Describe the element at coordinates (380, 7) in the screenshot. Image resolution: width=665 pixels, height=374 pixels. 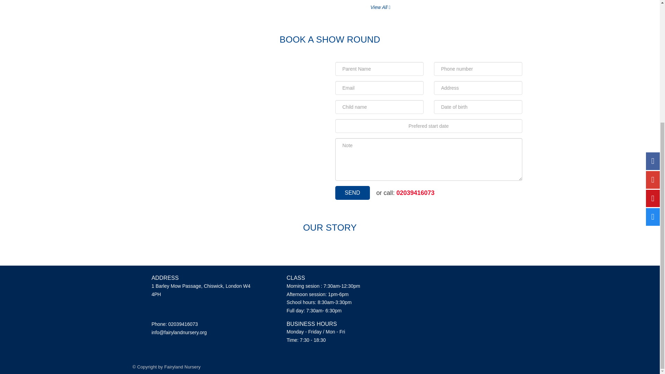
I see `View All` at that location.